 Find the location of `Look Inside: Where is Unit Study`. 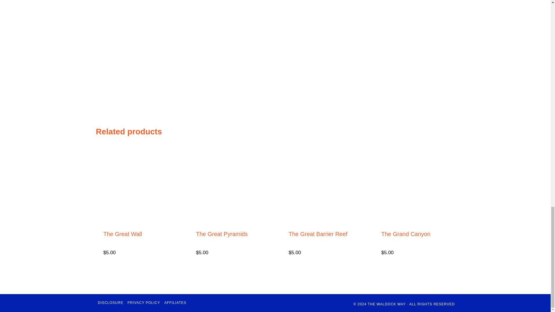

Look Inside: Where is Unit Study is located at coordinates (200, 10).